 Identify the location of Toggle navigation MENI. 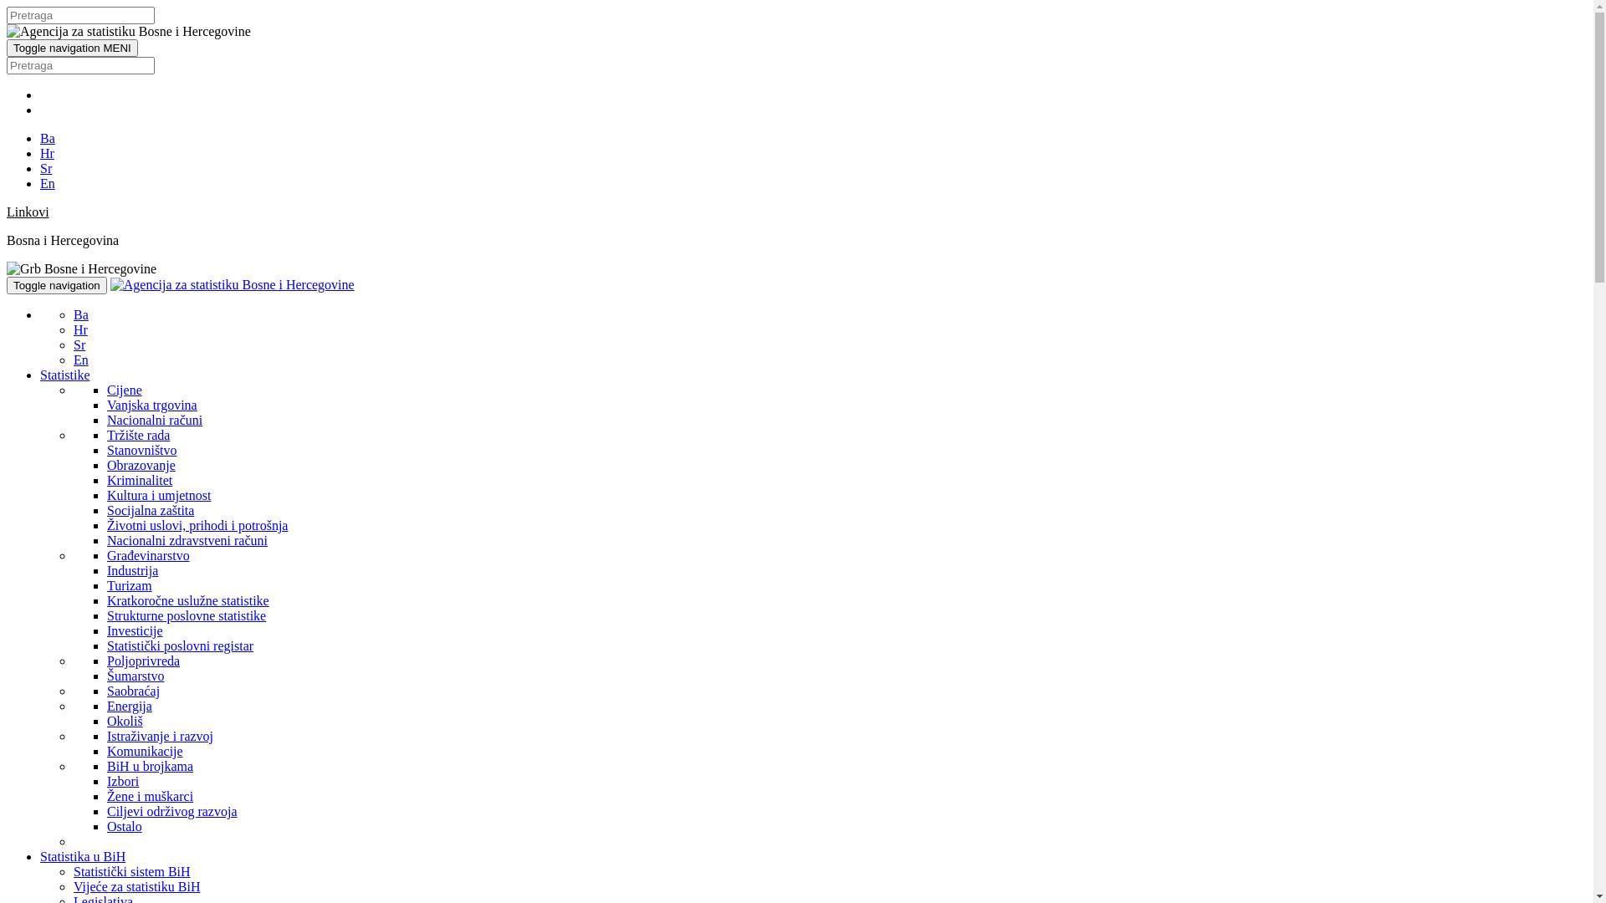
(72, 48).